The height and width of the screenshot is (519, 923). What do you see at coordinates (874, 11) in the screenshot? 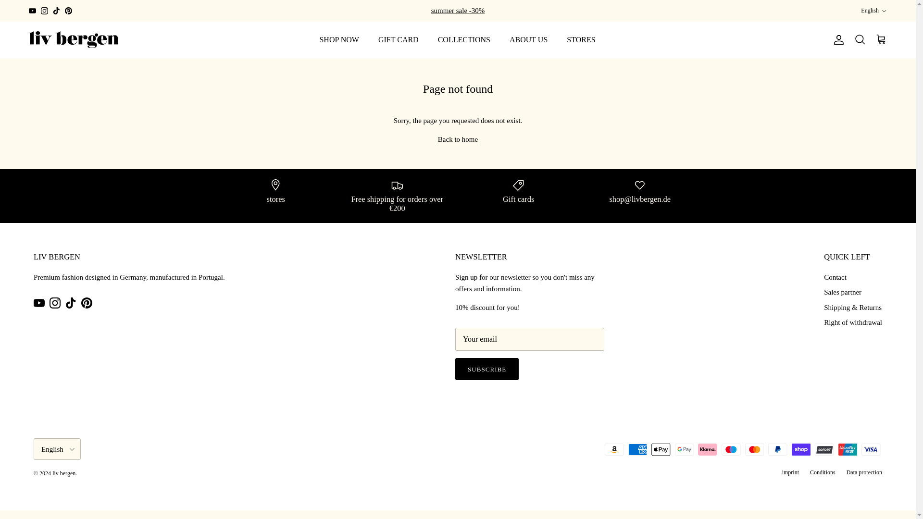
I see `English` at bounding box center [874, 11].